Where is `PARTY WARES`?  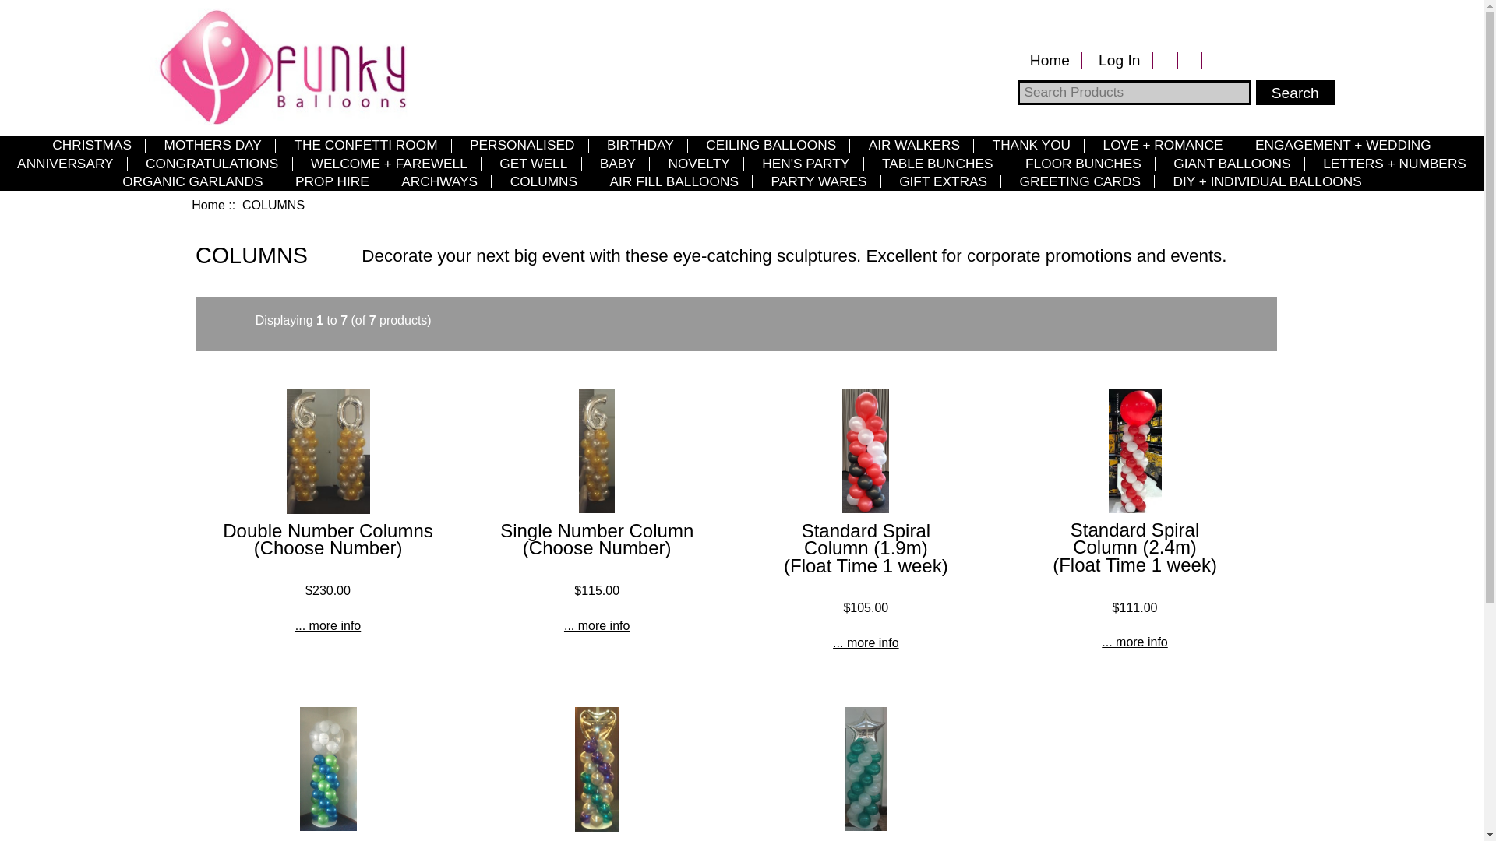 PARTY WARES is located at coordinates (819, 182).